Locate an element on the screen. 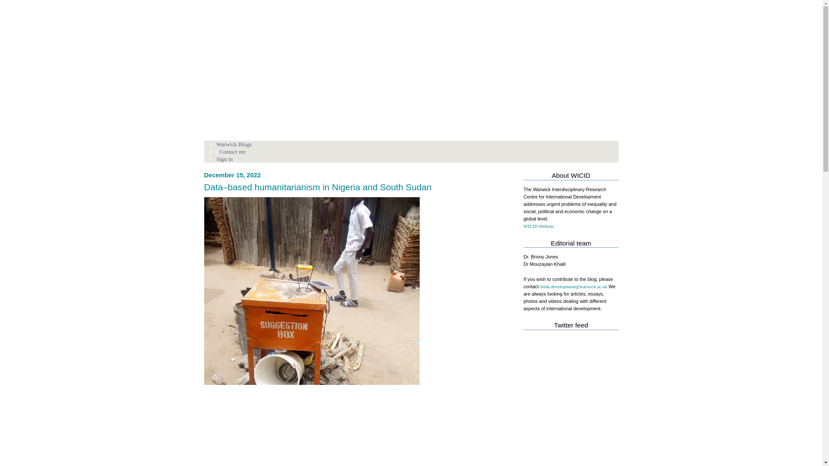 This screenshot has width=829, height=466. Warwick Blogs is located at coordinates (234, 144).